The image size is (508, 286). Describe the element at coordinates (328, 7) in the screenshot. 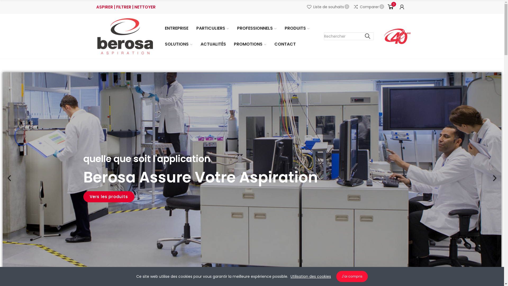

I see `Liste de souhaits
0` at that location.